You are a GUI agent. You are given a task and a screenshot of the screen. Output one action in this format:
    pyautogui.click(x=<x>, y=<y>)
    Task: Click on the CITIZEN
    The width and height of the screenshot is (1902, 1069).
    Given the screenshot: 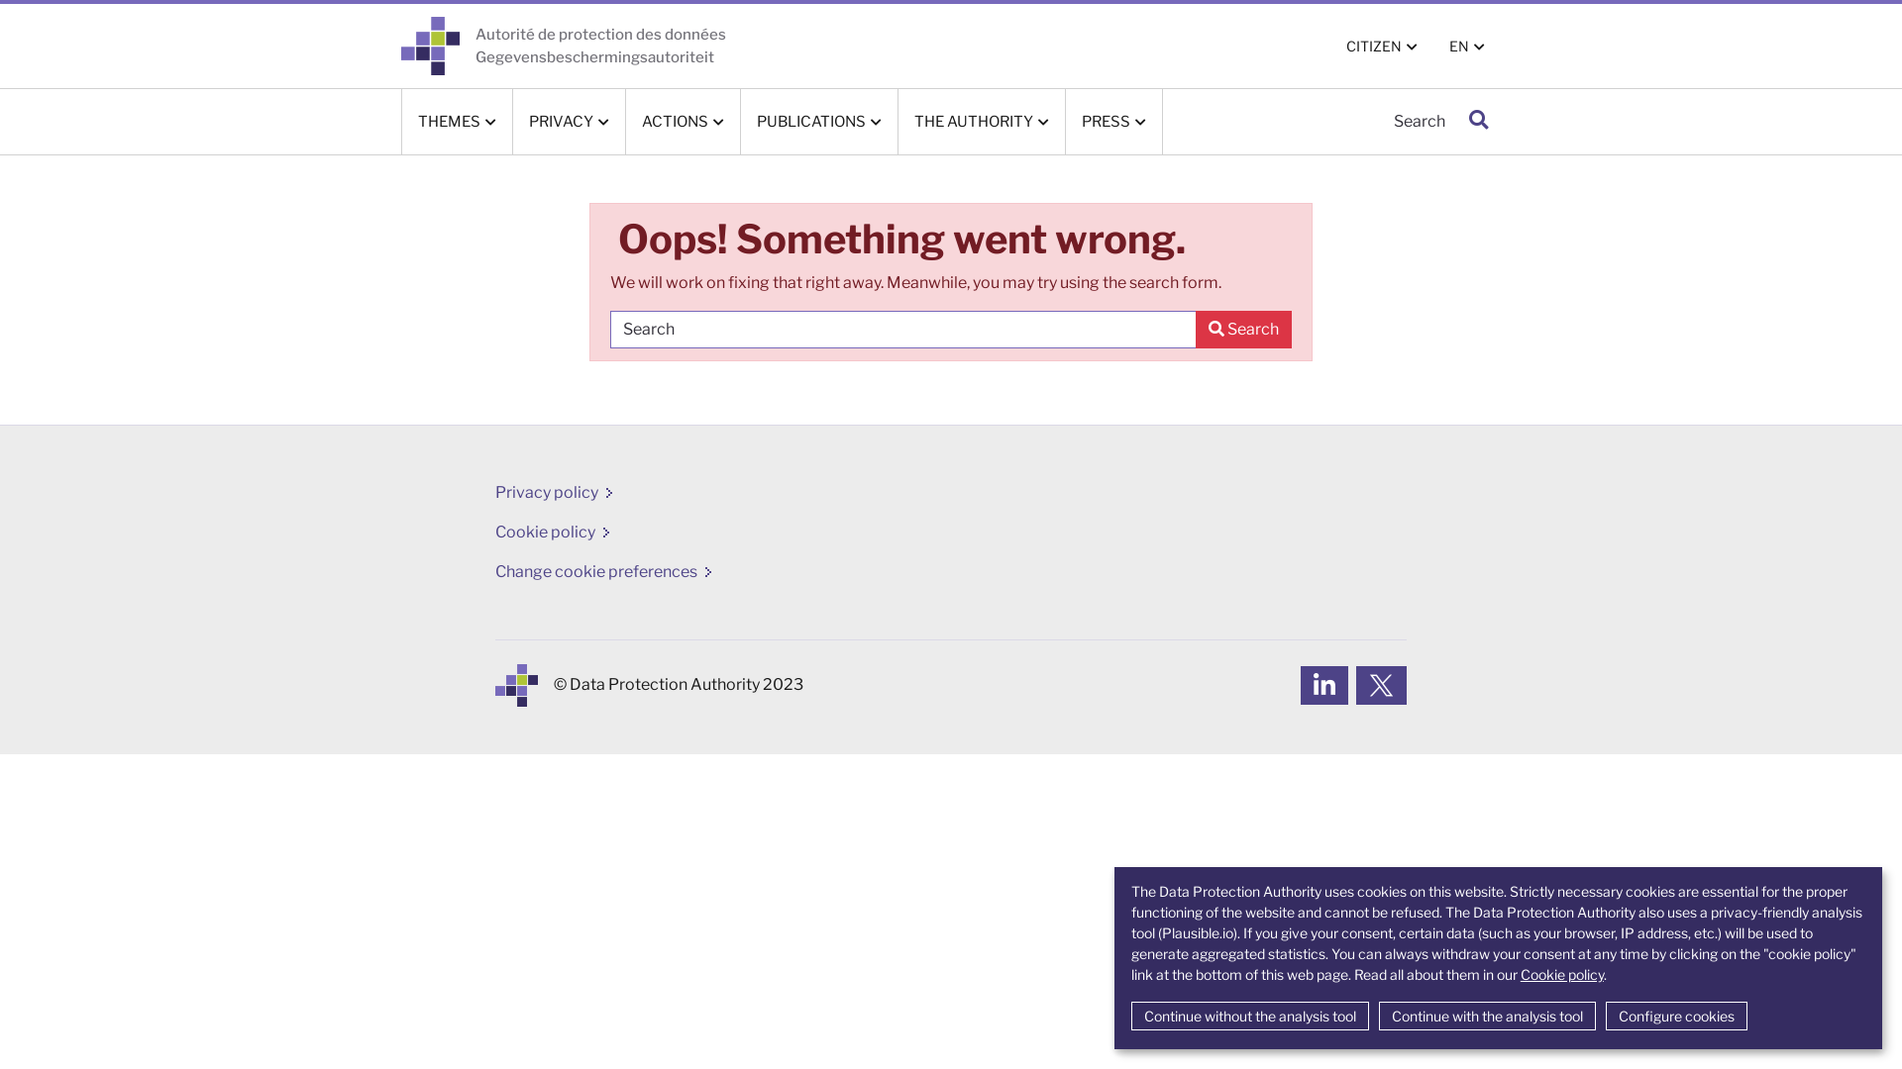 What is the action you would take?
    pyautogui.click(x=1382, y=46)
    